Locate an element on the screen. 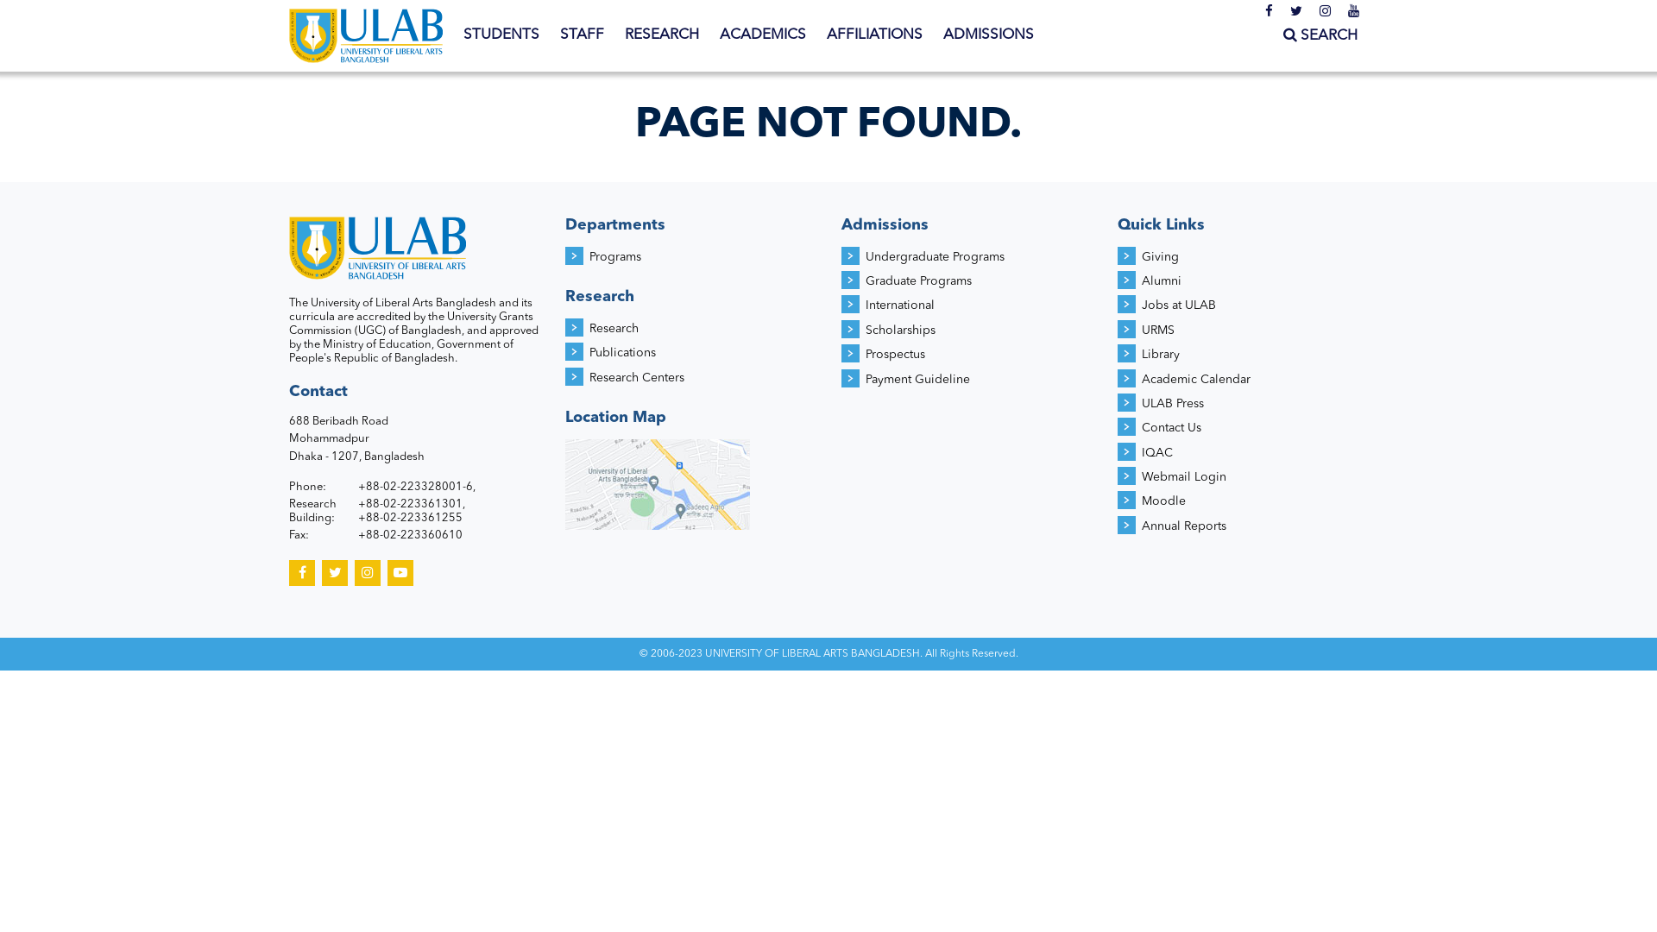 Image resolution: width=1657 pixels, height=932 pixels. Webmail Login is located at coordinates (1184, 477).